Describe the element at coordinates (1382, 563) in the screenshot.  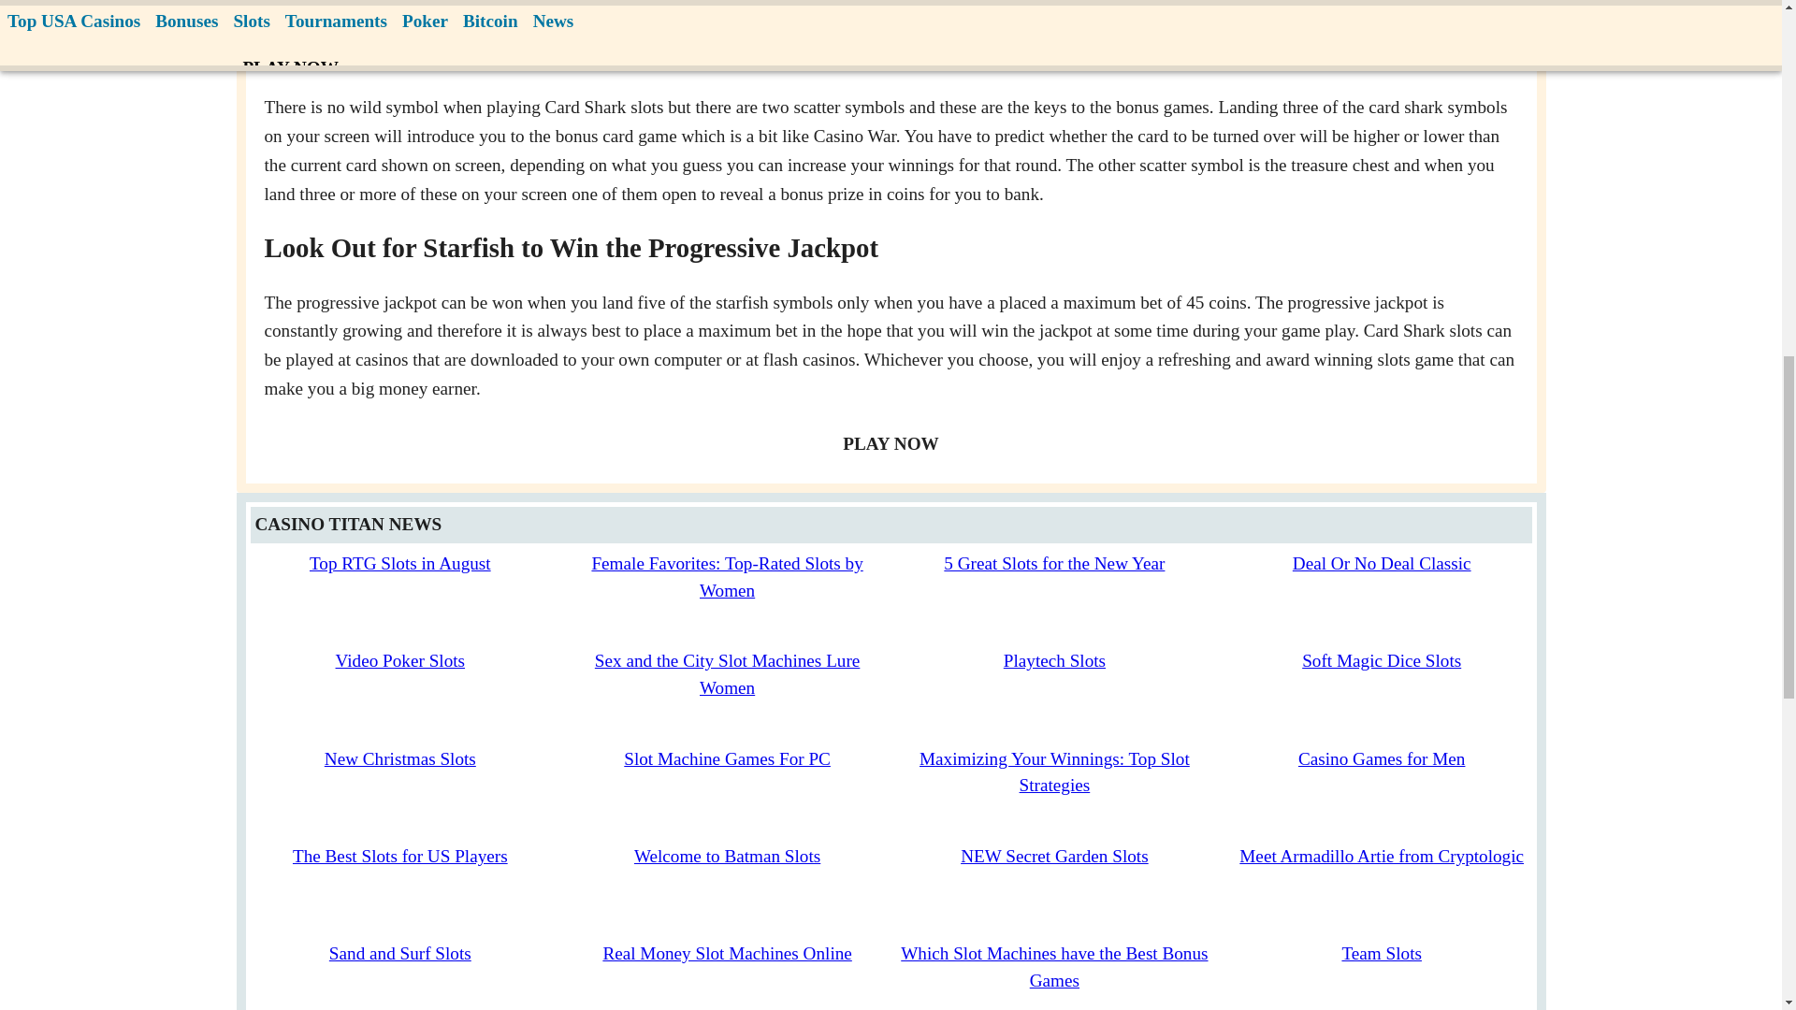
I see `Deal Or No Deal Classic` at that location.